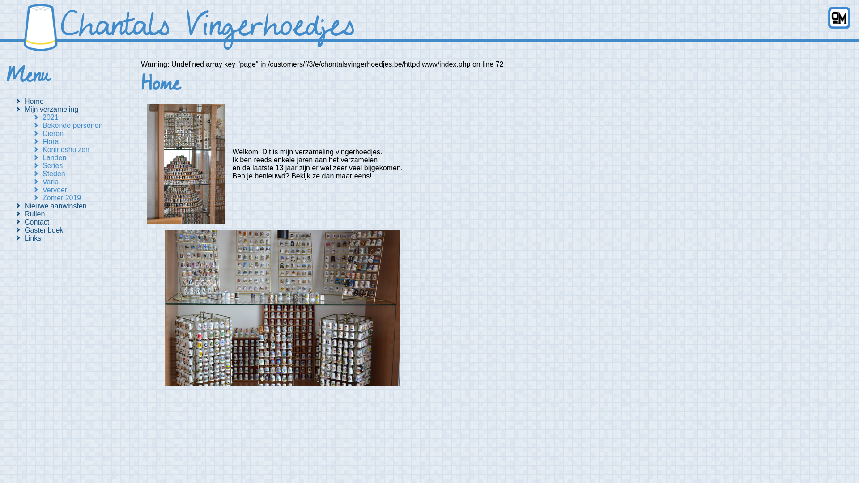 This screenshot has width=859, height=483. I want to click on Mijn verzameling, so click(76, 110).